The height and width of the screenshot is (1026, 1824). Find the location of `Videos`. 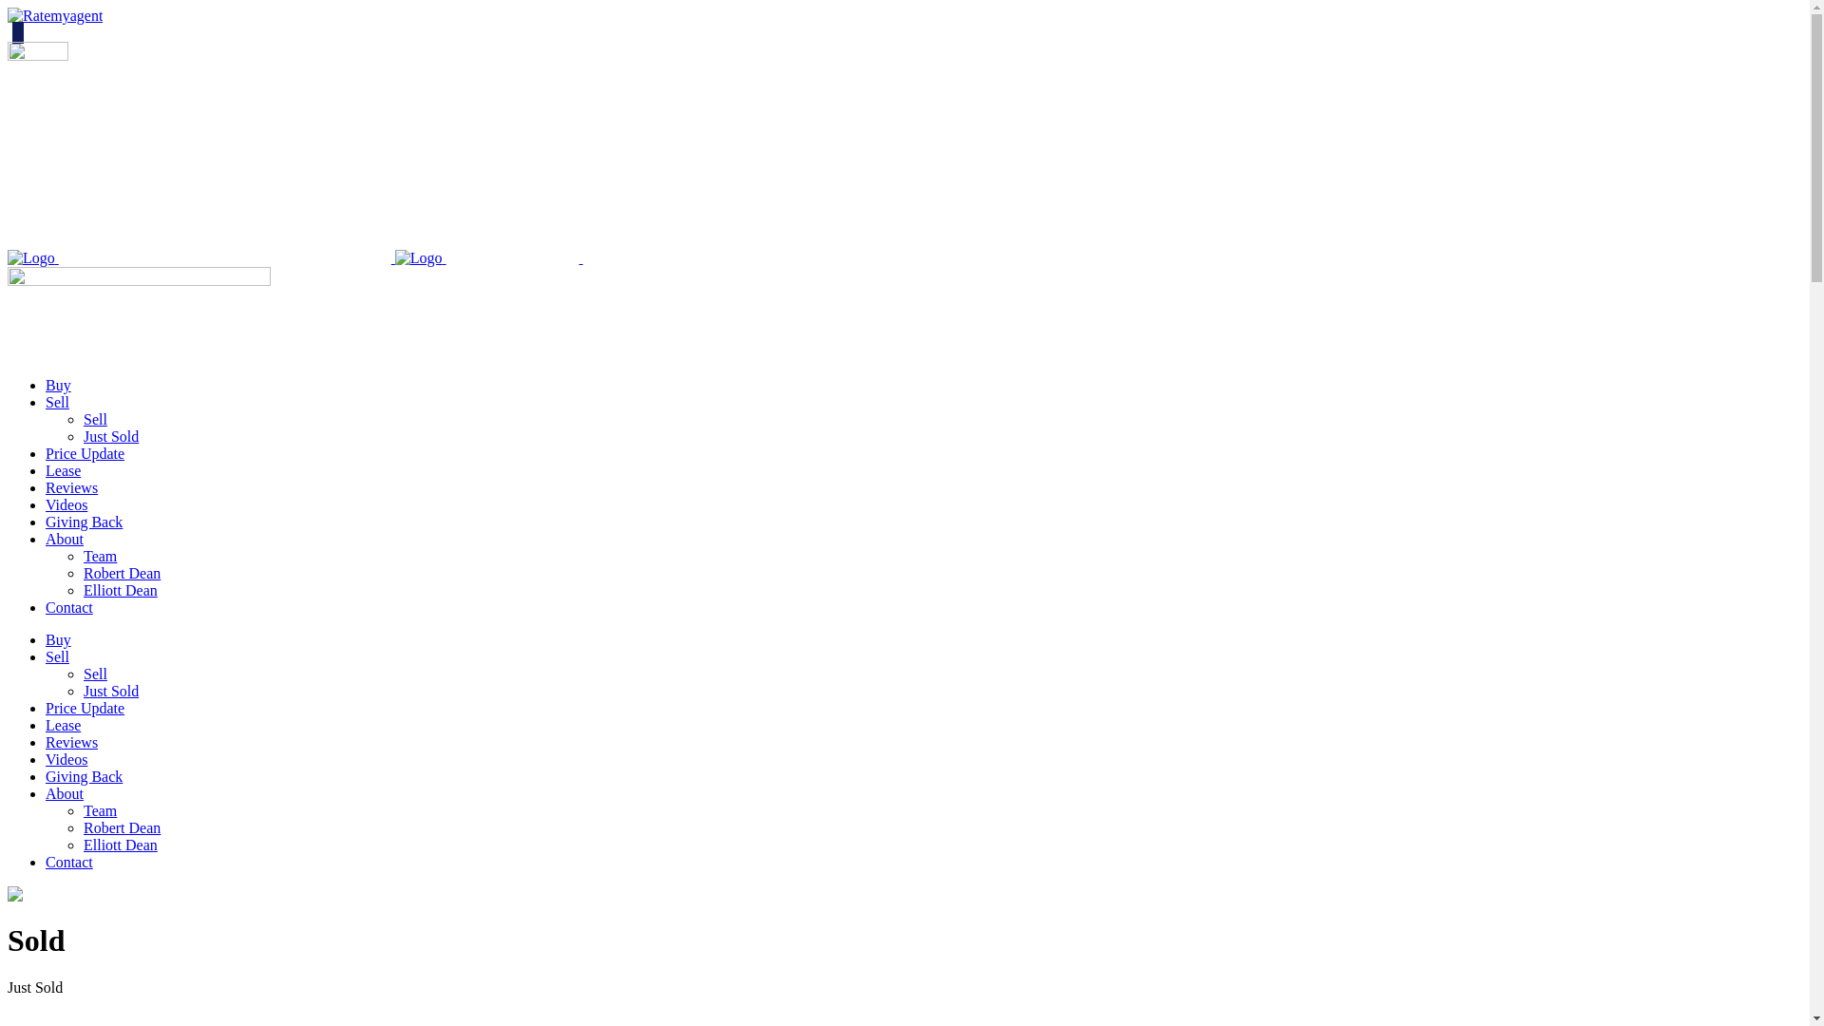

Videos is located at coordinates (66, 760).